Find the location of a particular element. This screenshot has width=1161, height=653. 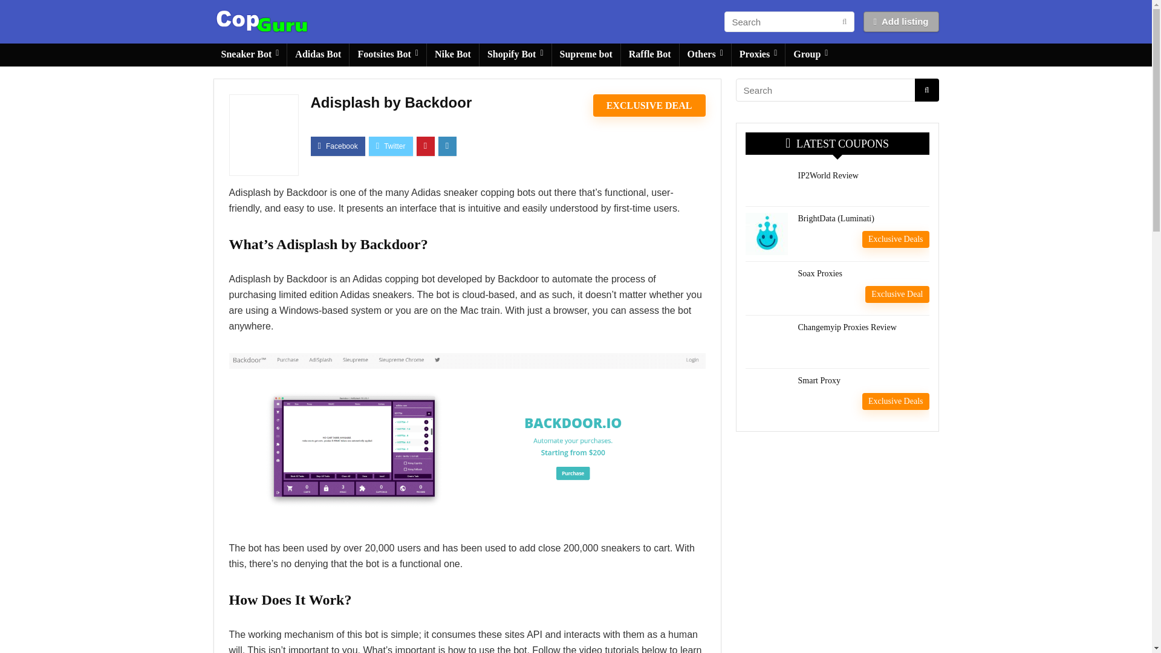

Advertisement is located at coordinates (836, 538).